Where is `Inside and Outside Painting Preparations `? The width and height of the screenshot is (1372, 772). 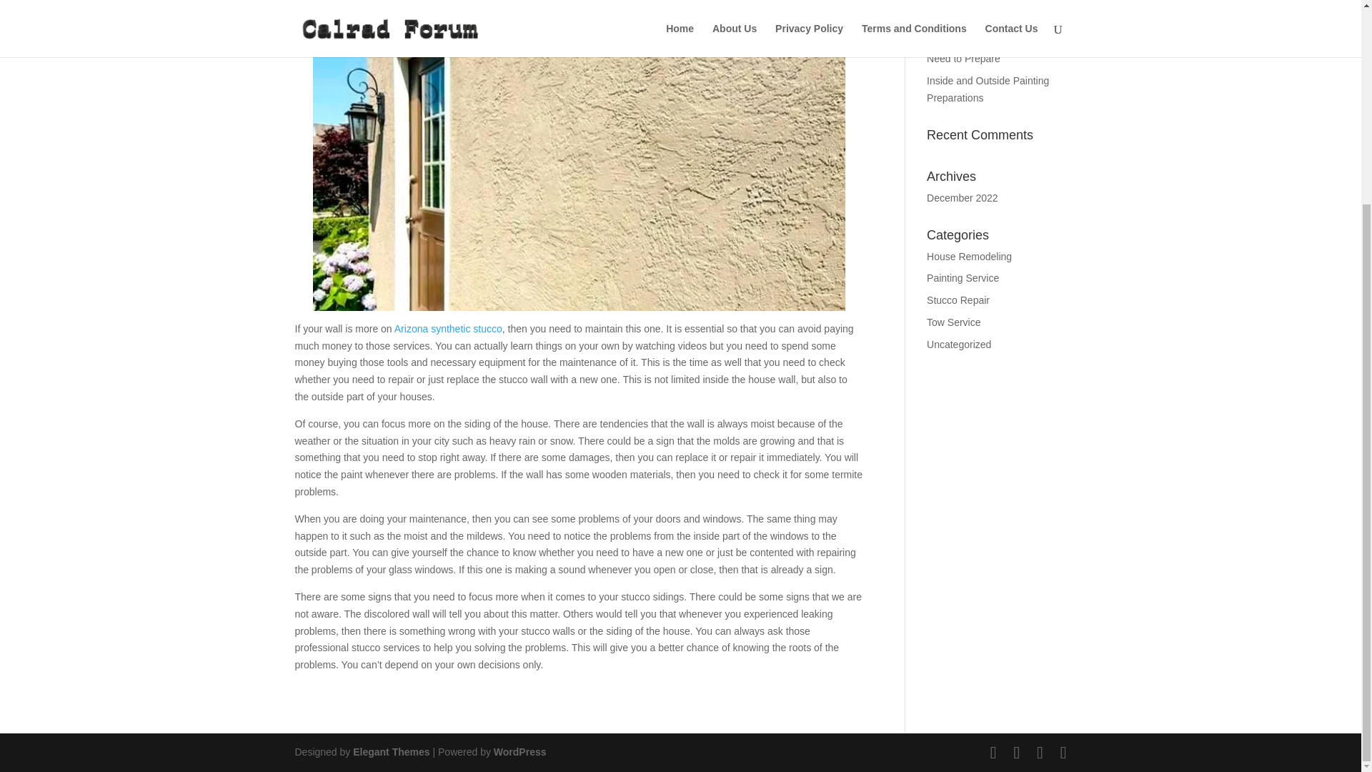
Inside and Outside Painting Preparations  is located at coordinates (988, 89).